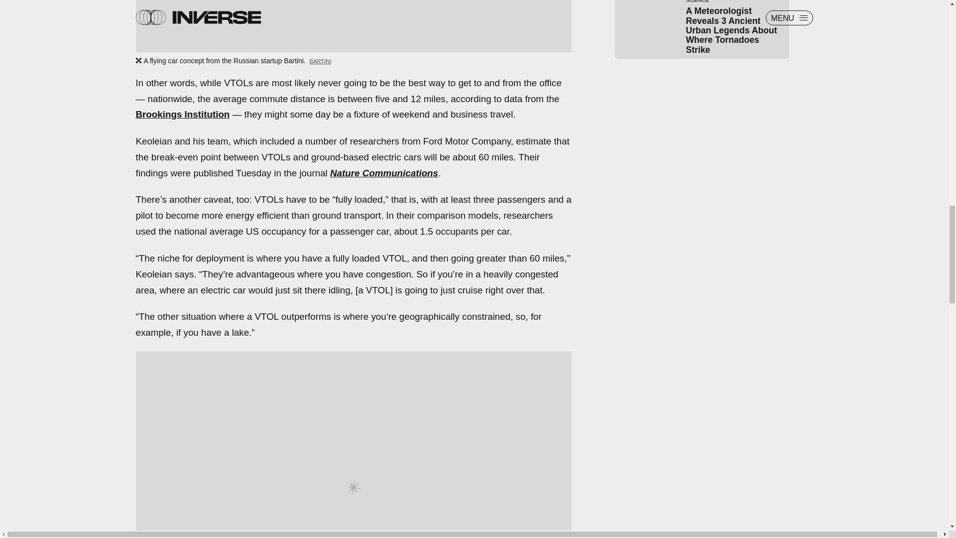  Describe the element at coordinates (182, 114) in the screenshot. I see `Brookings Institution` at that location.